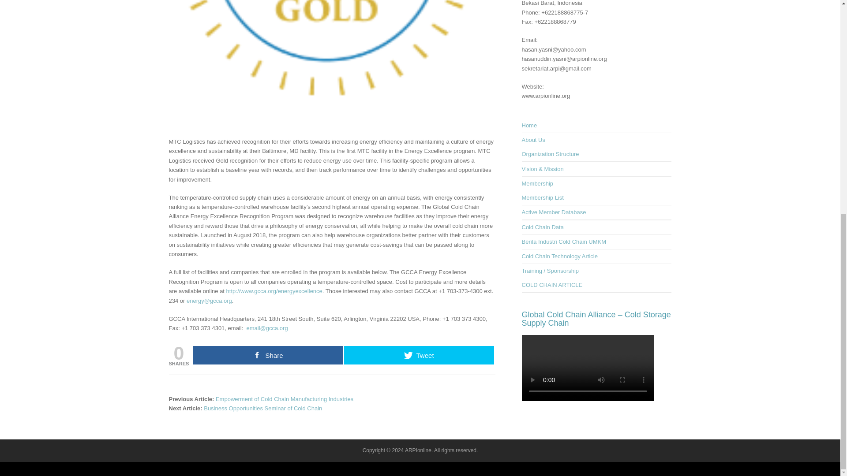 This screenshot has width=847, height=476. What do you see at coordinates (268, 355) in the screenshot?
I see `Share` at bounding box center [268, 355].